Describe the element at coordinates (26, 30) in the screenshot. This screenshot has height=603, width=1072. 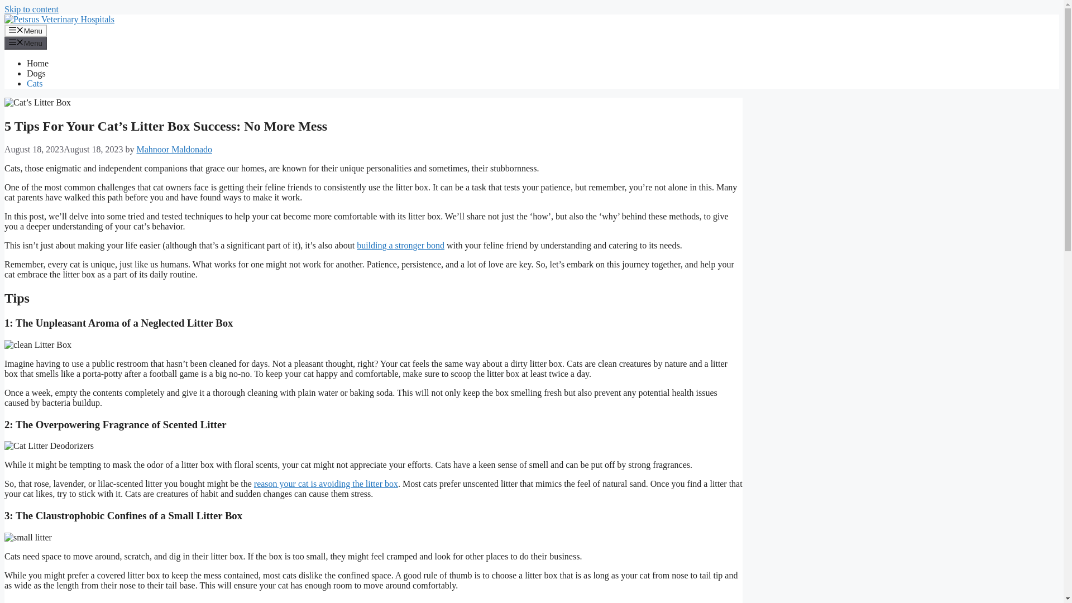
I see `Menu` at that location.